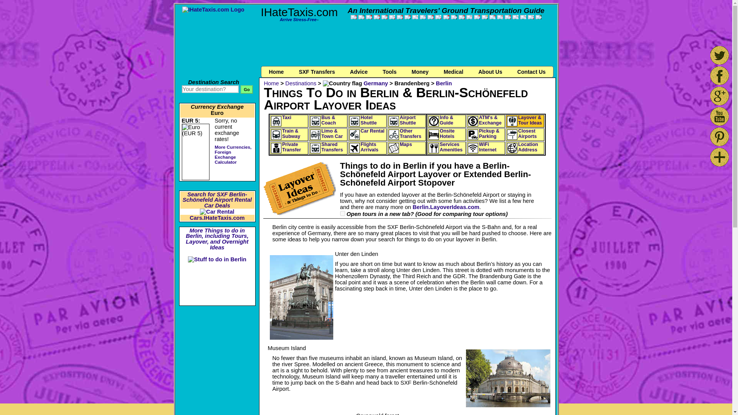  Describe the element at coordinates (423, 17) in the screenshot. I see `Greek` at that location.